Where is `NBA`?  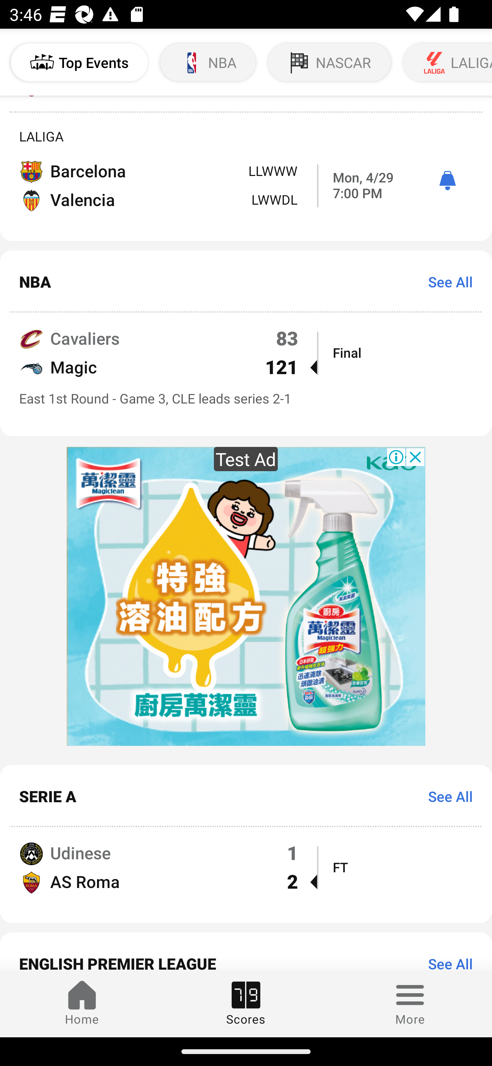
NBA is located at coordinates (208, 62).